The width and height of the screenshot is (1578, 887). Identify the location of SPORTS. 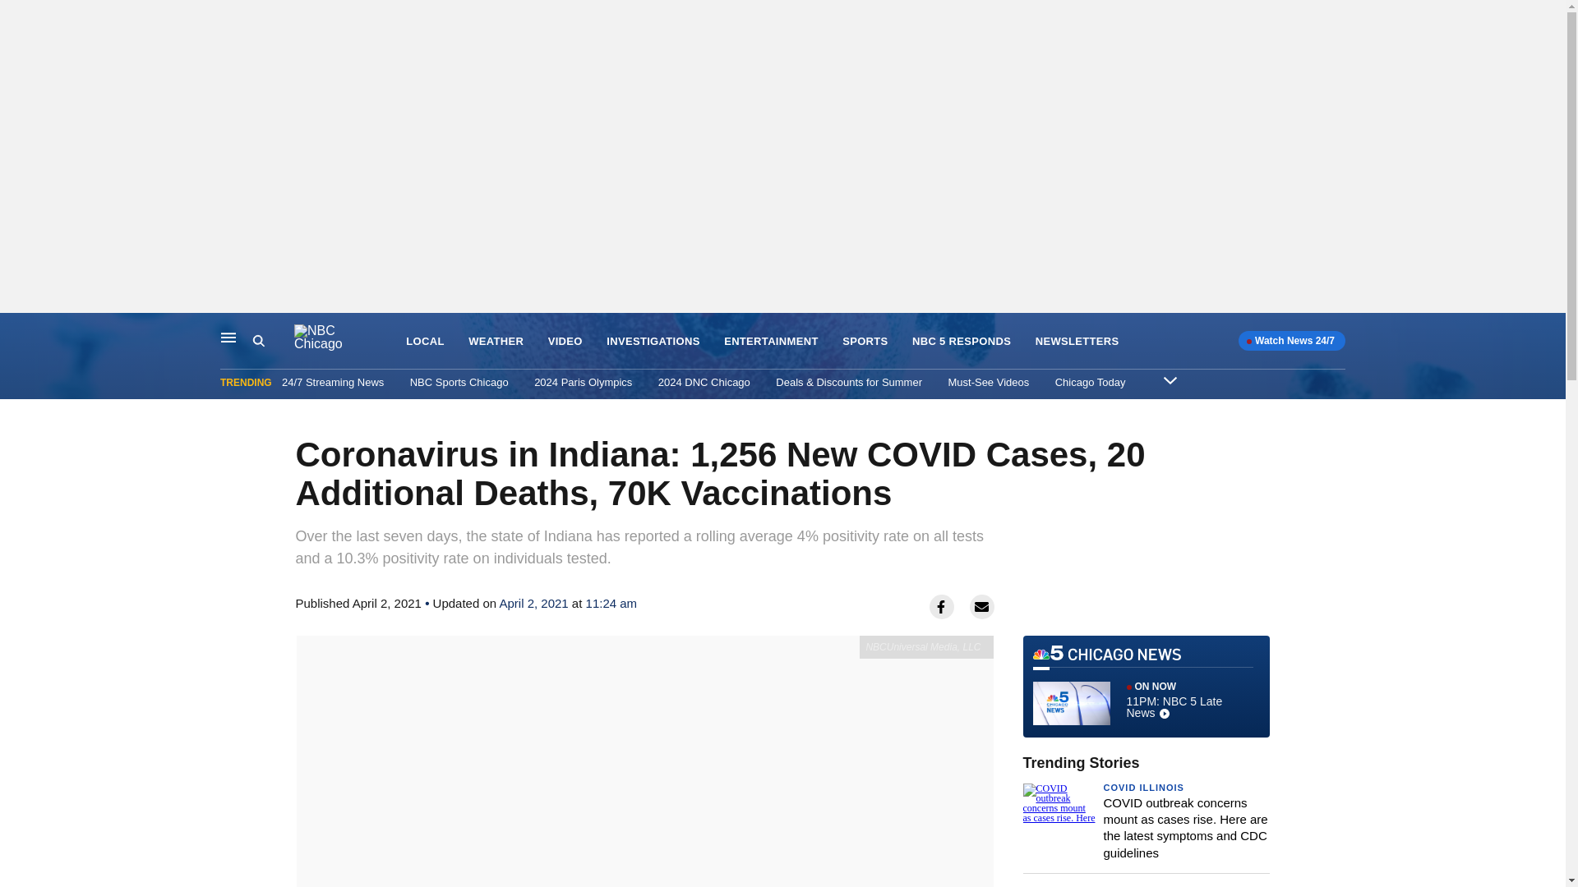
(865, 342).